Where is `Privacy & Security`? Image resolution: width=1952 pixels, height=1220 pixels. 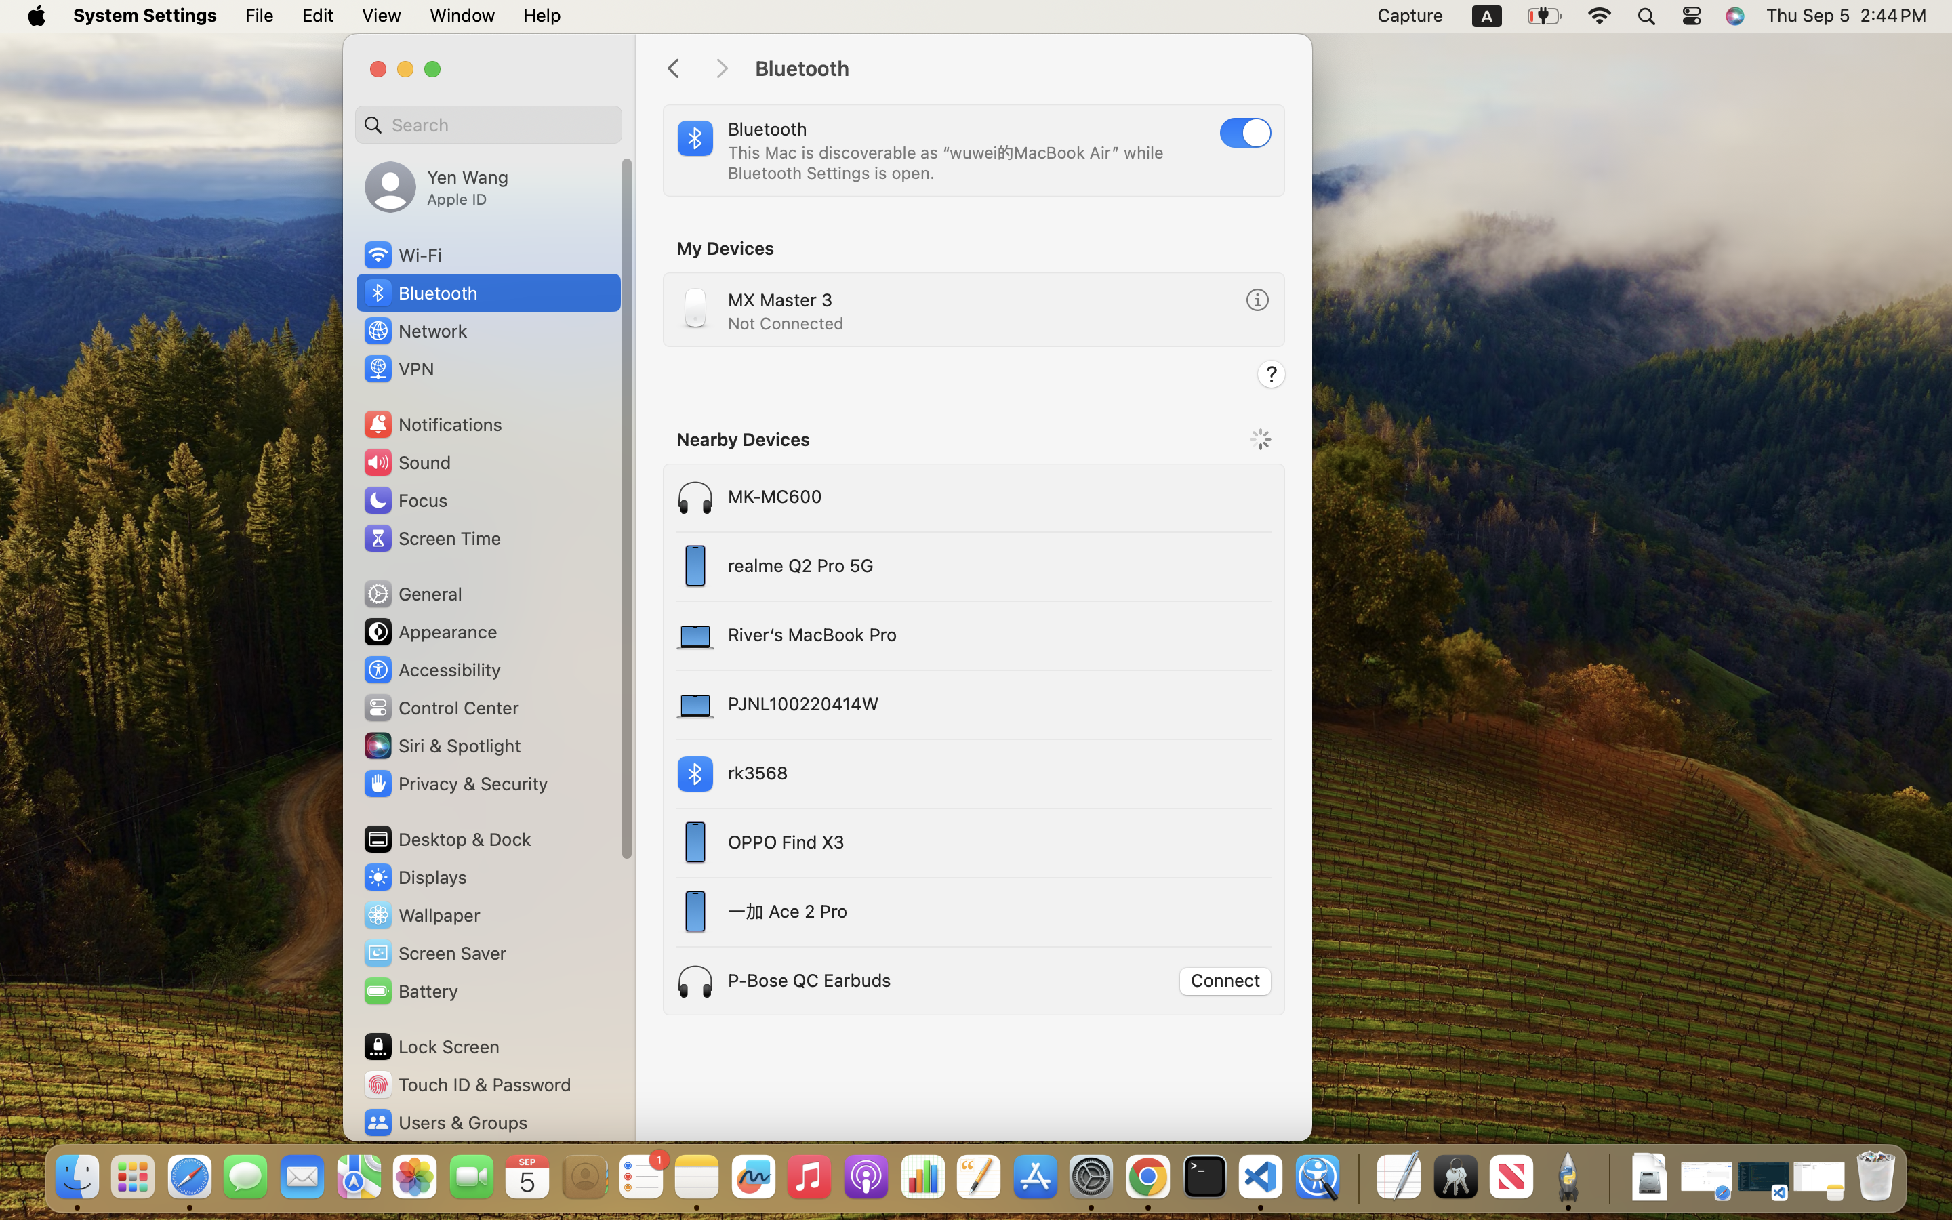 Privacy & Security is located at coordinates (455, 784).